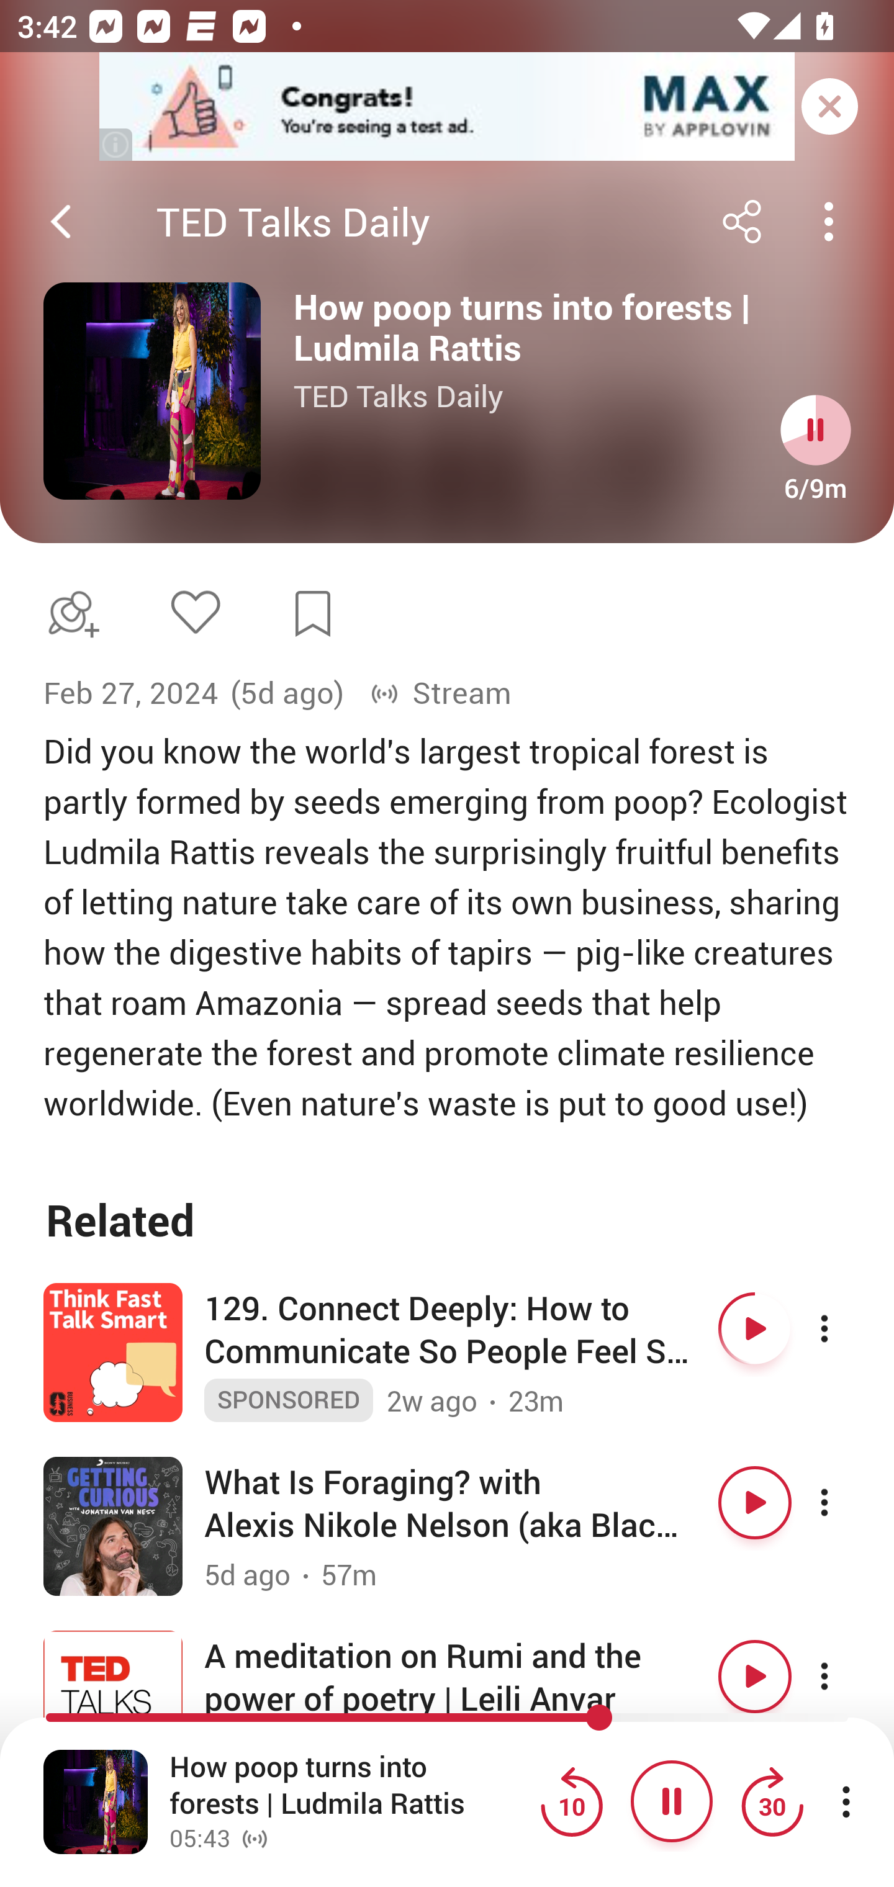 The height and width of the screenshot is (1887, 894). What do you see at coordinates (672, 1801) in the screenshot?
I see `Pause button` at bounding box center [672, 1801].